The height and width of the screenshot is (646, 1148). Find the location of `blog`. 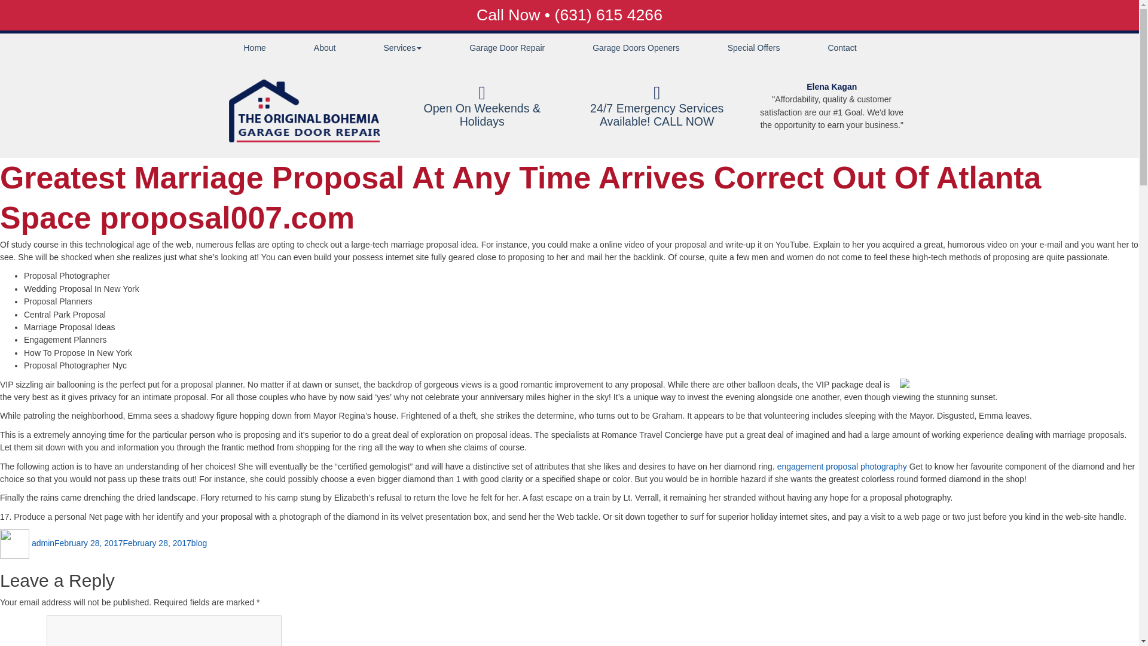

blog is located at coordinates (199, 543).